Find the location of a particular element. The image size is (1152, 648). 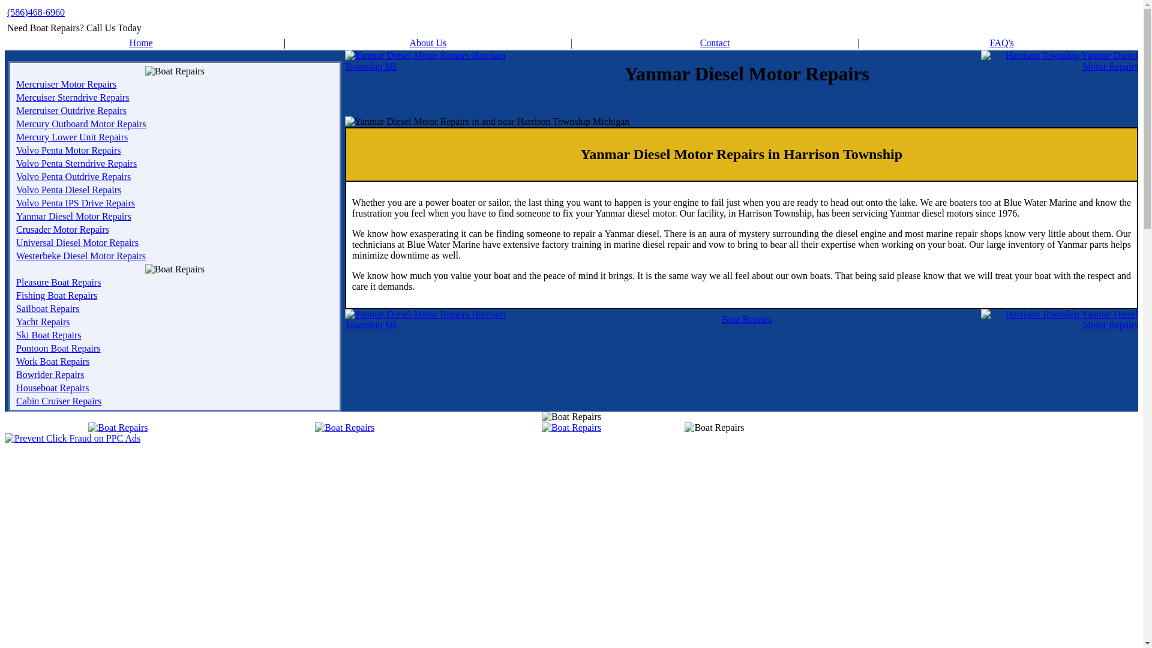

Bowrider Repairs is located at coordinates (50, 374).